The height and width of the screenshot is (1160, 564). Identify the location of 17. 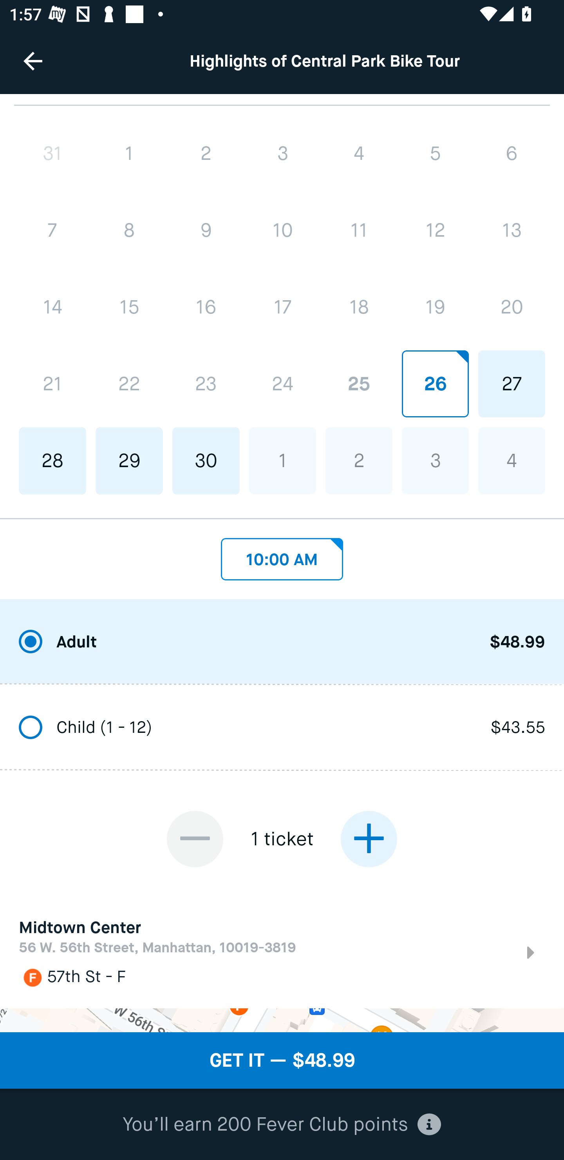
(282, 307).